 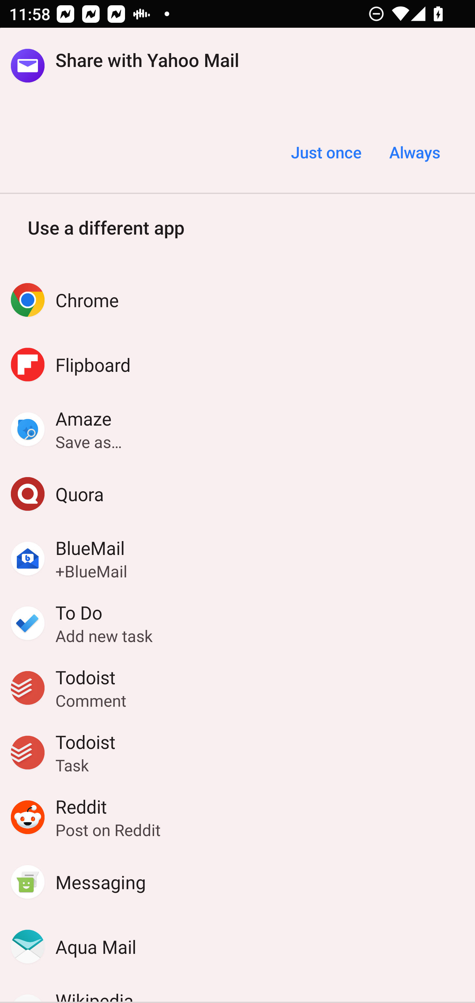 I want to click on Todoist Task, so click(x=237, y=753).